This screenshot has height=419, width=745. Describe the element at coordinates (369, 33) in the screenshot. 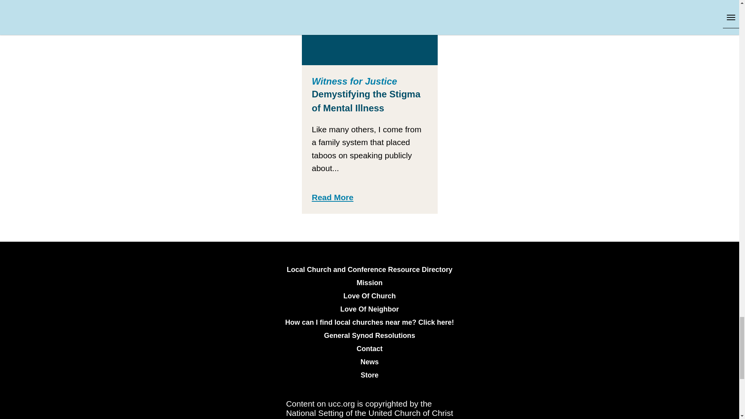

I see `Demystifying the Stigma of Mental Illness` at that location.